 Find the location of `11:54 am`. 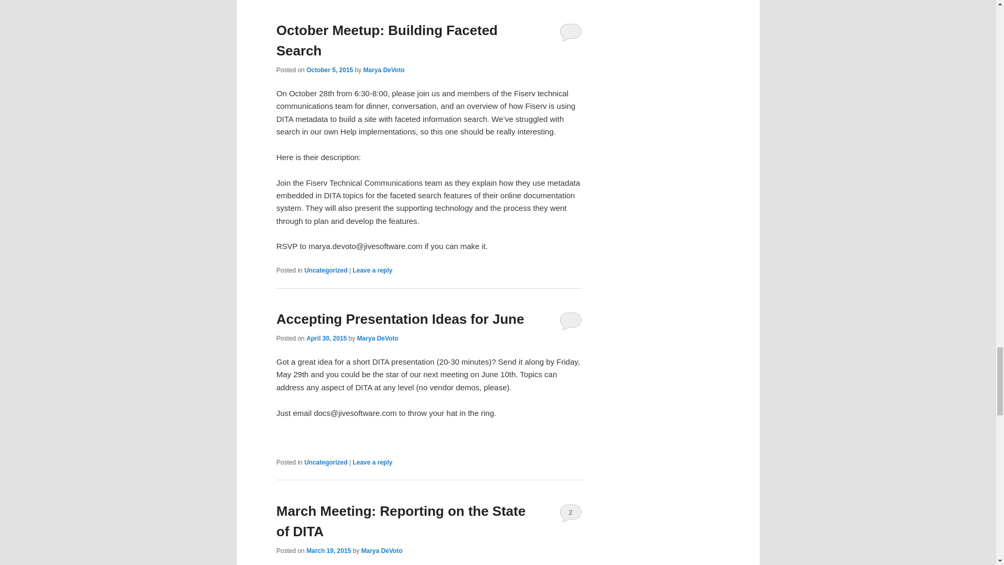

11:54 am is located at coordinates (329, 70).